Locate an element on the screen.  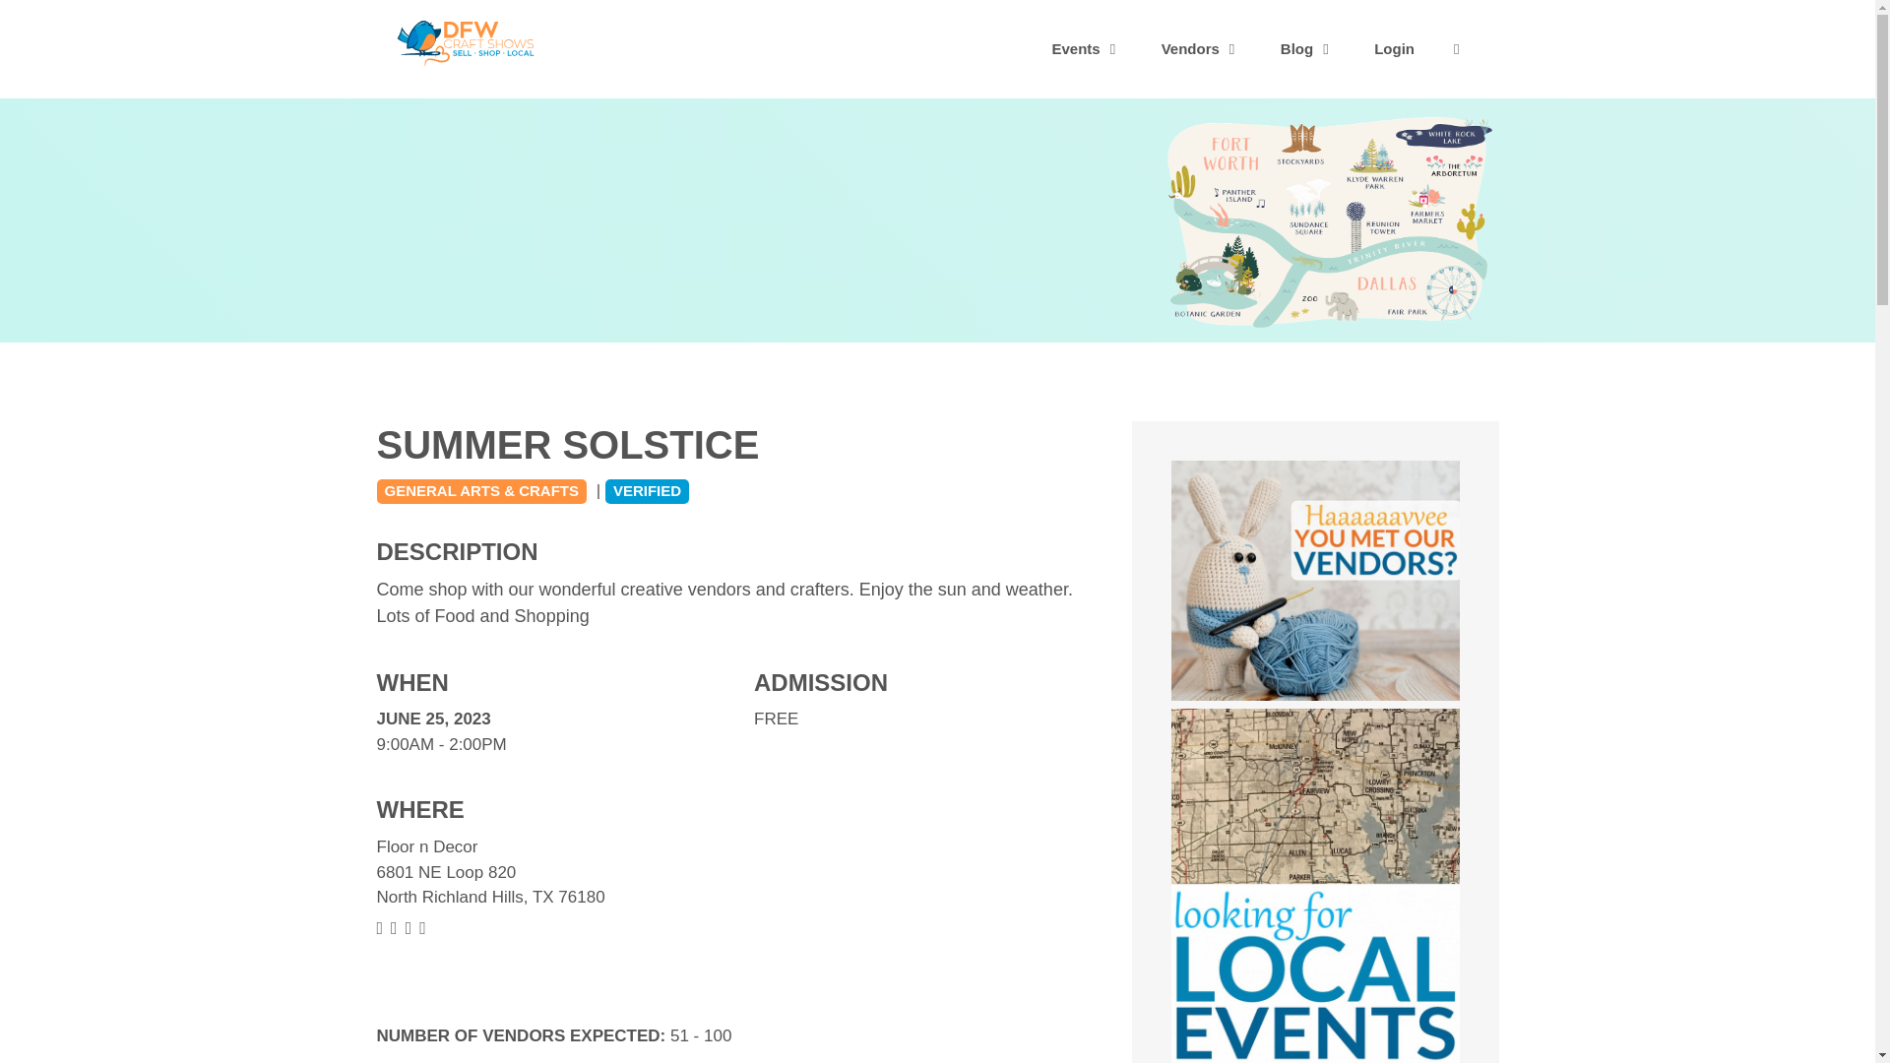
Login is located at coordinates (1394, 49).